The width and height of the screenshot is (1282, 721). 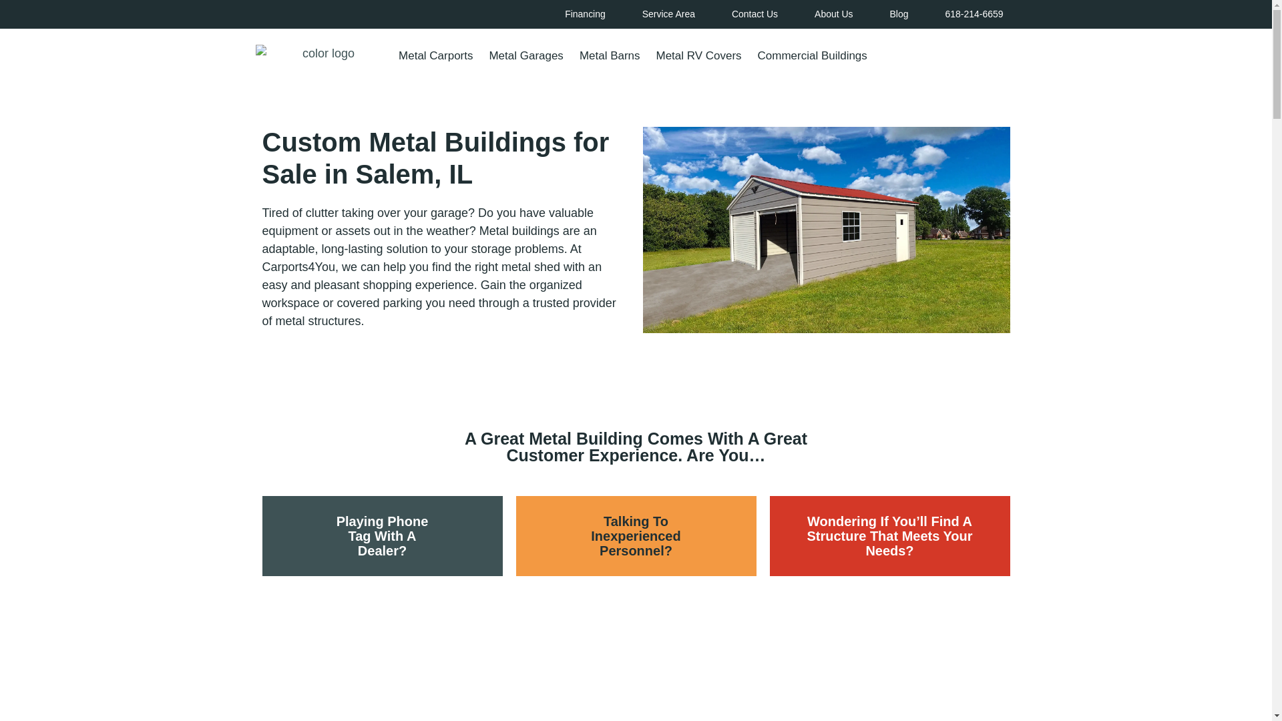 What do you see at coordinates (669, 15) in the screenshot?
I see `Service Area` at bounding box center [669, 15].